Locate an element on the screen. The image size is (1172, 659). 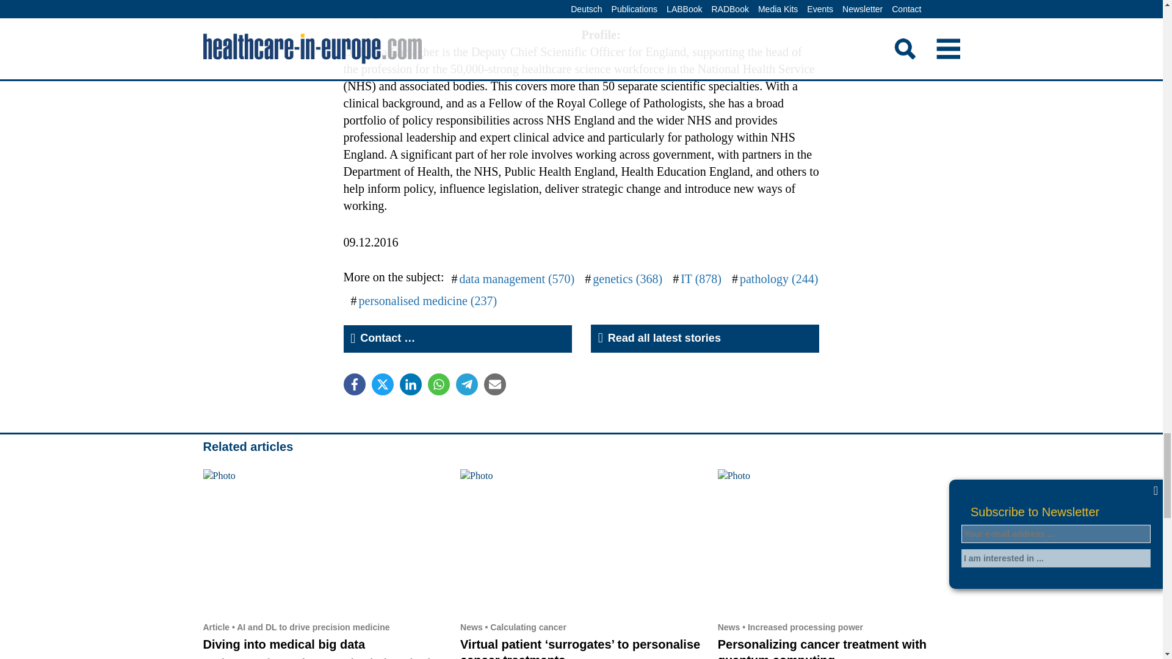
Share on Telegram is located at coordinates (466, 384).